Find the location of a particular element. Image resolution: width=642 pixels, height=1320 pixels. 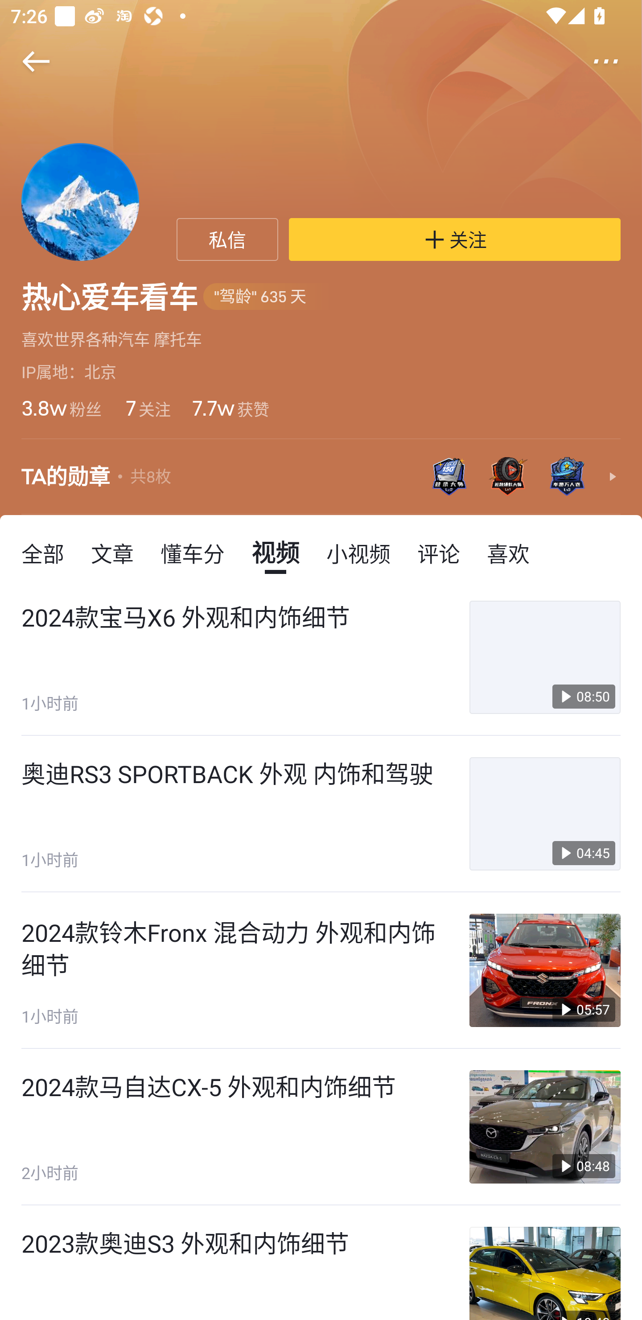

2023款奥迪S3 外观和内饰细节 3小时前  10:40 is located at coordinates (321, 1262).